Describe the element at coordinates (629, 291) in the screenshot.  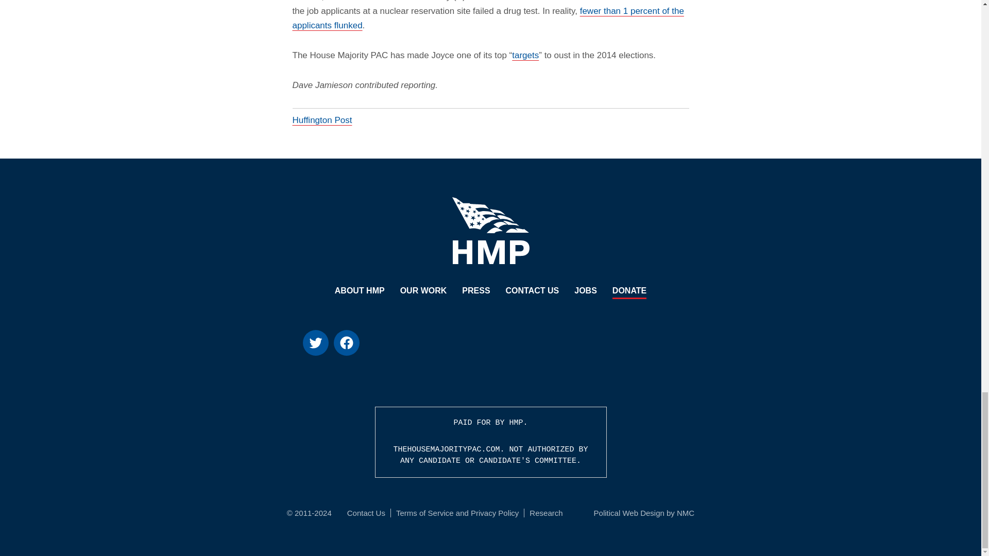
I see `DONATE` at that location.